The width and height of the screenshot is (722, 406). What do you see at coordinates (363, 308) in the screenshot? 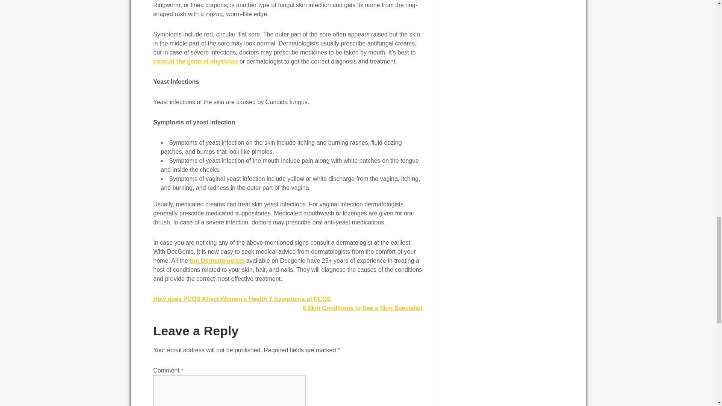
I see `6 Skin Conditions to See a Skin Specialist` at bounding box center [363, 308].